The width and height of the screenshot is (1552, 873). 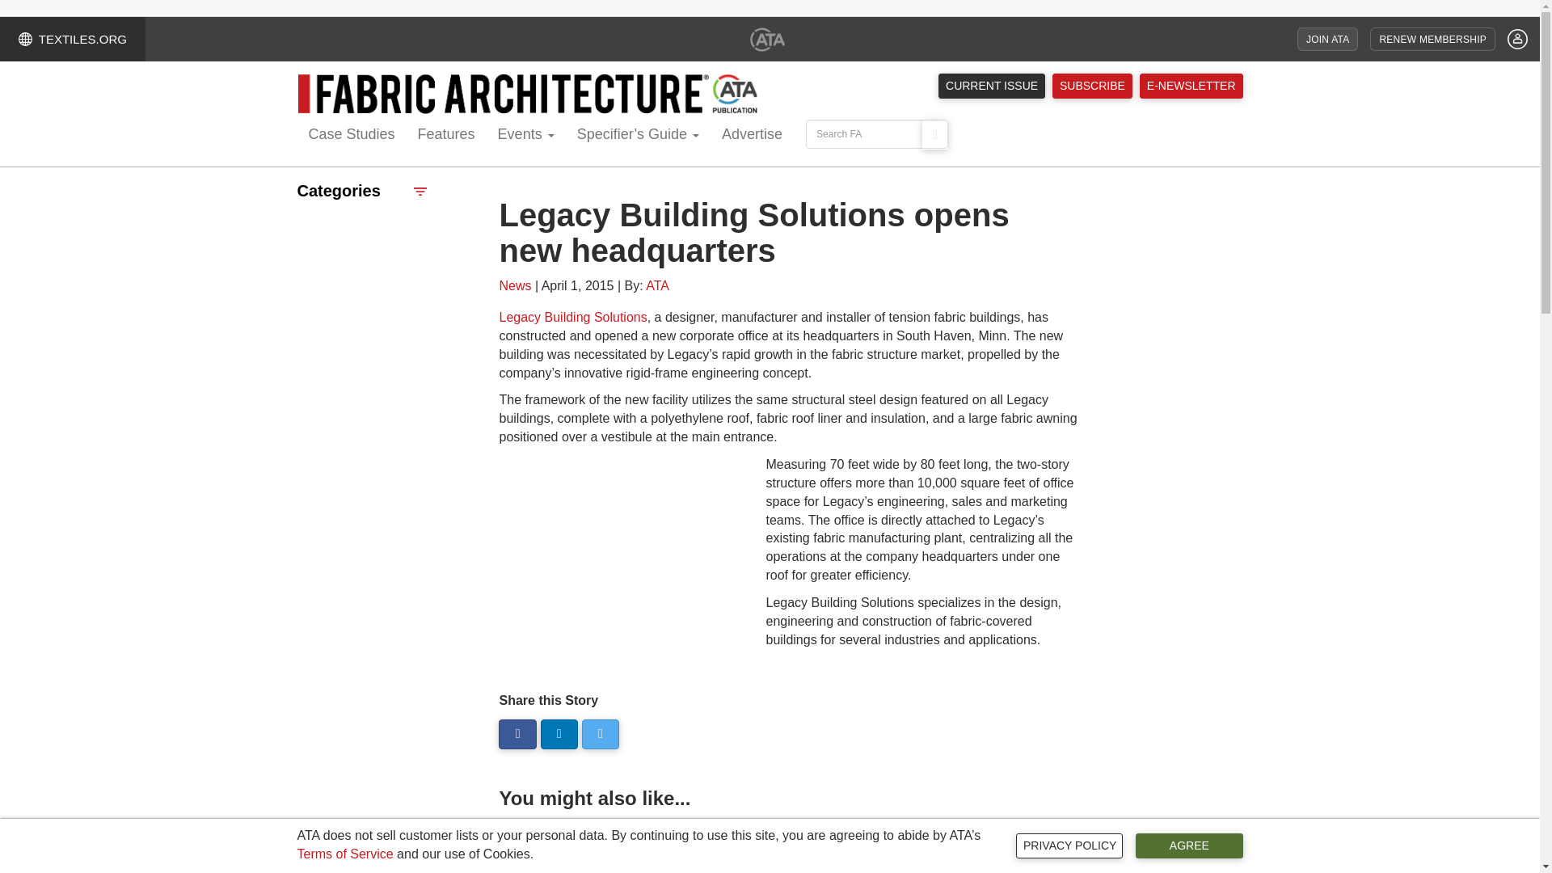 What do you see at coordinates (1174, 422) in the screenshot?
I see `3rd party ad content` at bounding box center [1174, 422].